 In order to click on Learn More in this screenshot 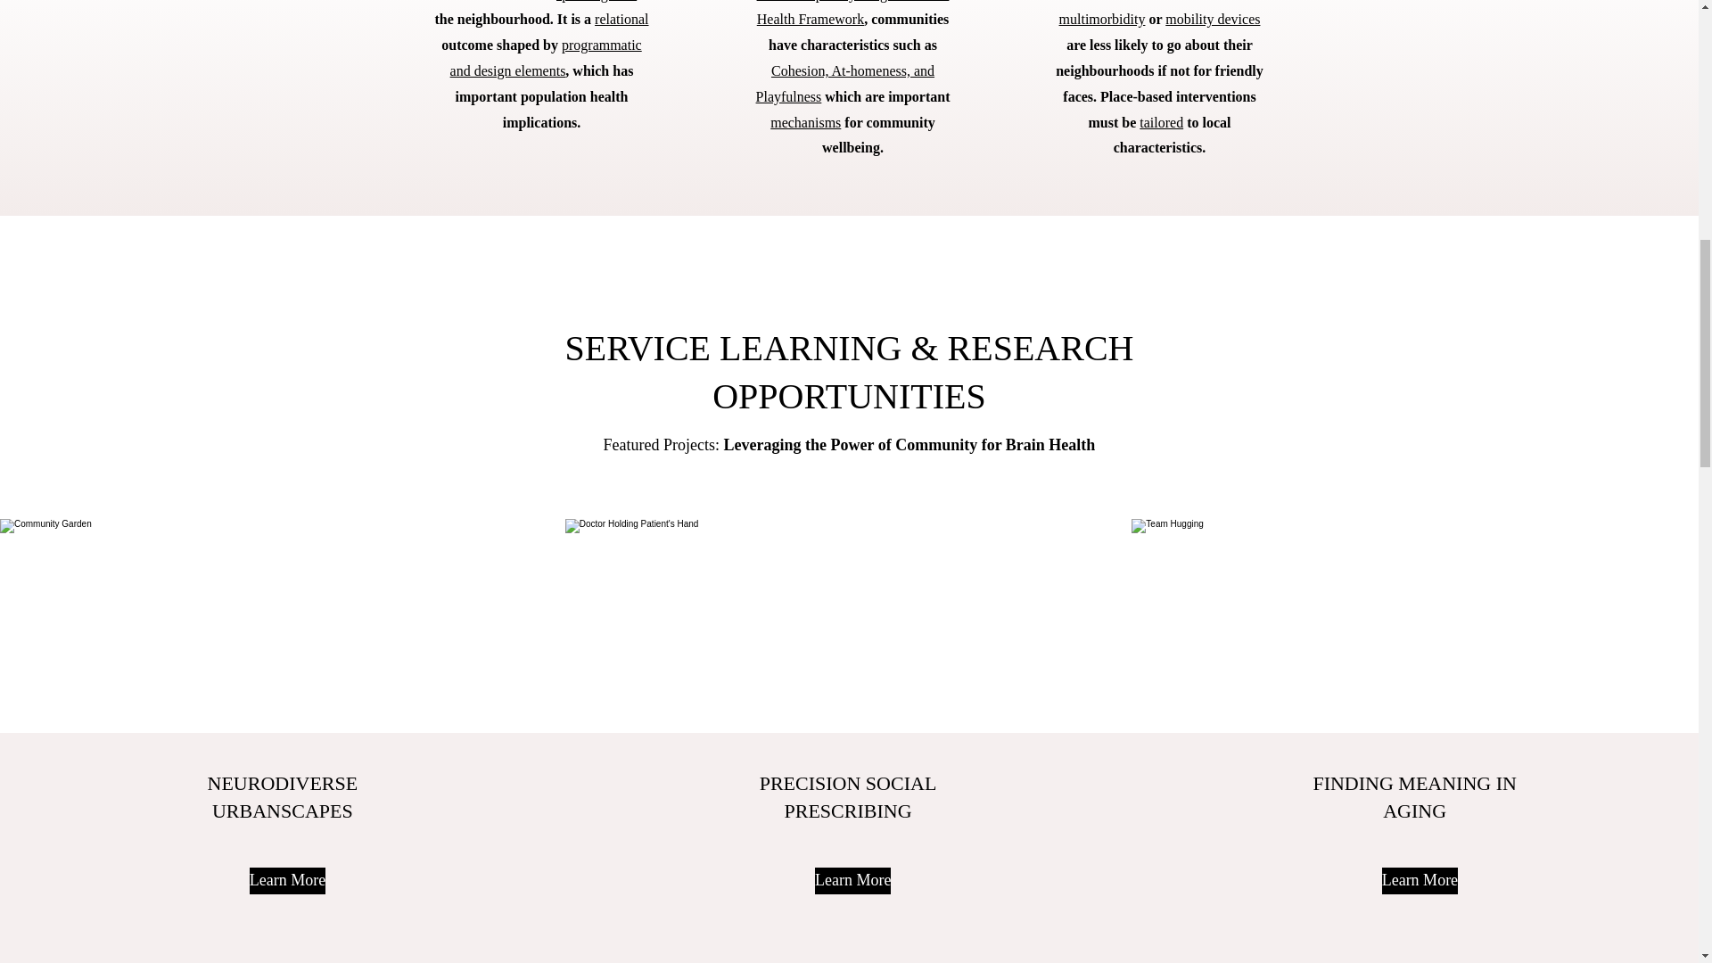, I will do `click(287, 881)`.